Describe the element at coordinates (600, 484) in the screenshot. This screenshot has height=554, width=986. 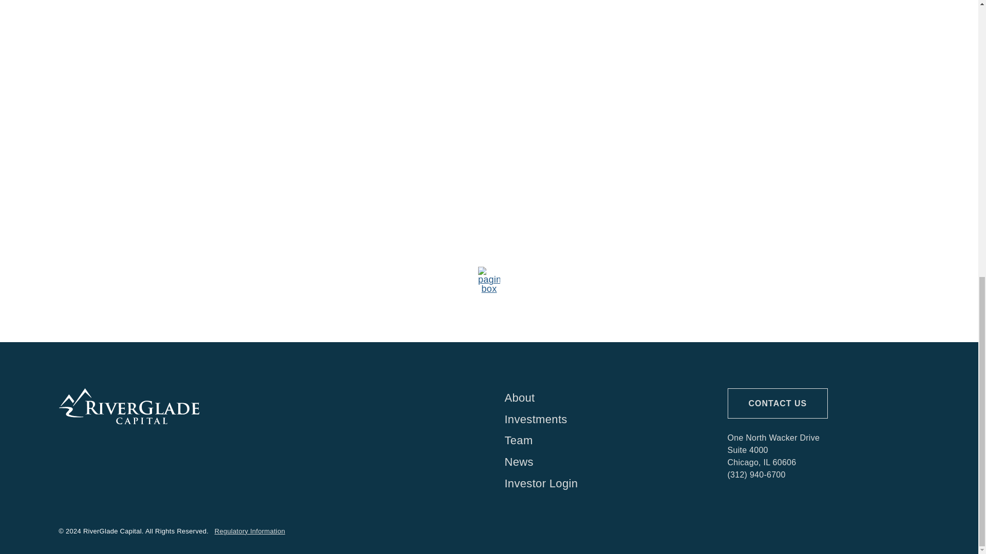
I see `Investor Login` at that location.